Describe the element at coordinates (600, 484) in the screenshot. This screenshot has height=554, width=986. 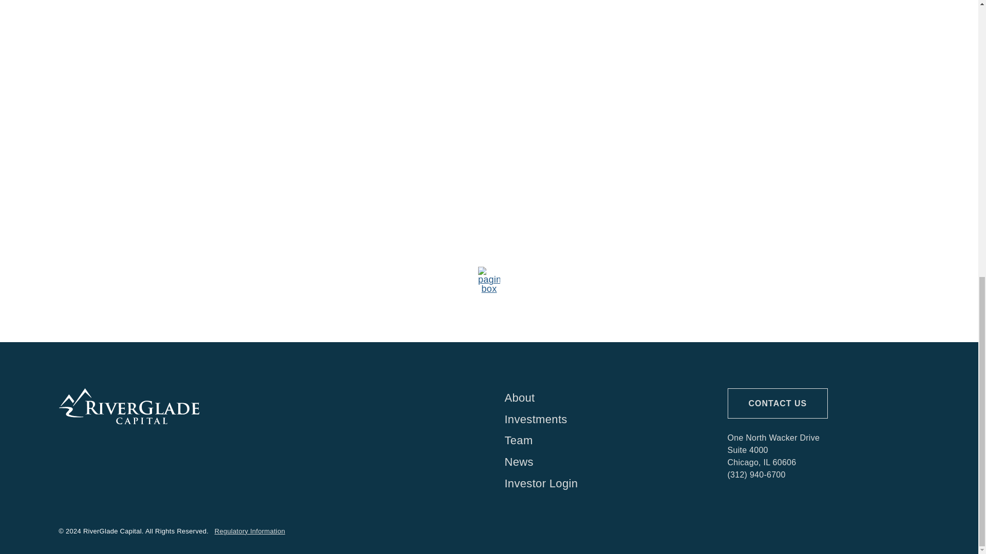
I see `Investor Login` at that location.